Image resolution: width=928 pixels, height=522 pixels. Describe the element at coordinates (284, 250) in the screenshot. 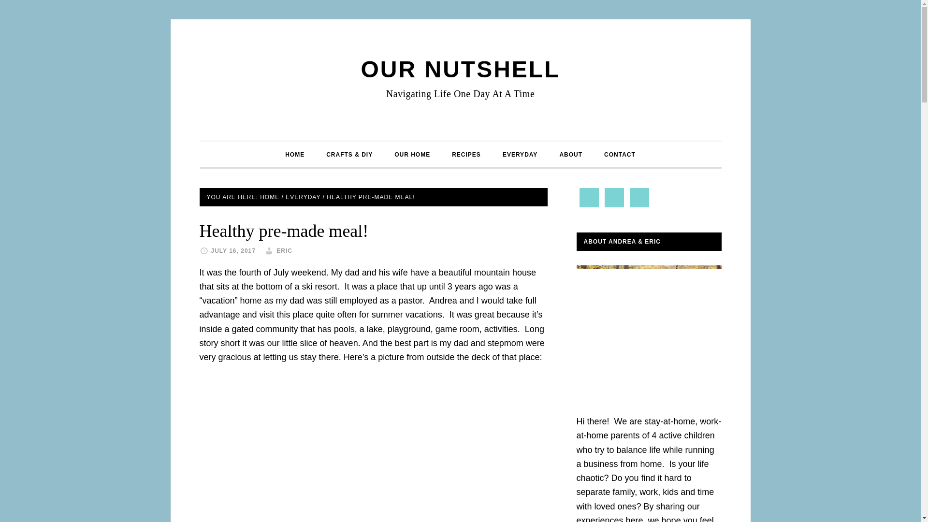

I see `ERIC` at that location.